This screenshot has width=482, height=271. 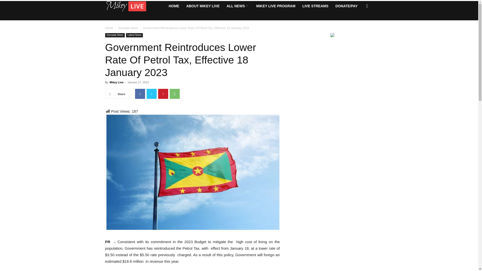 I want to click on Home, so click(x=109, y=28).